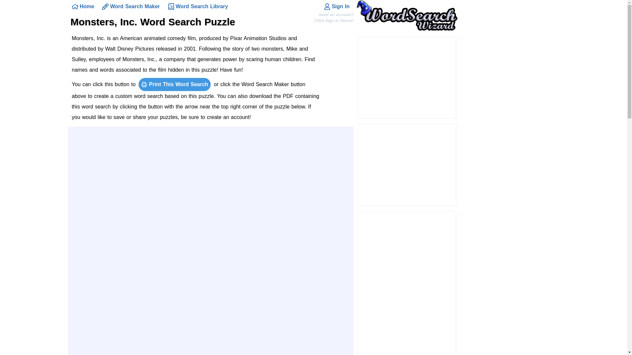  What do you see at coordinates (407, 78) in the screenshot?
I see `Advertisement` at bounding box center [407, 78].